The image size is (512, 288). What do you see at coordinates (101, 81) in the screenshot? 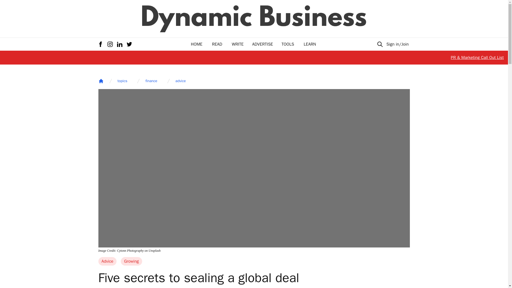
I see `Home` at bounding box center [101, 81].